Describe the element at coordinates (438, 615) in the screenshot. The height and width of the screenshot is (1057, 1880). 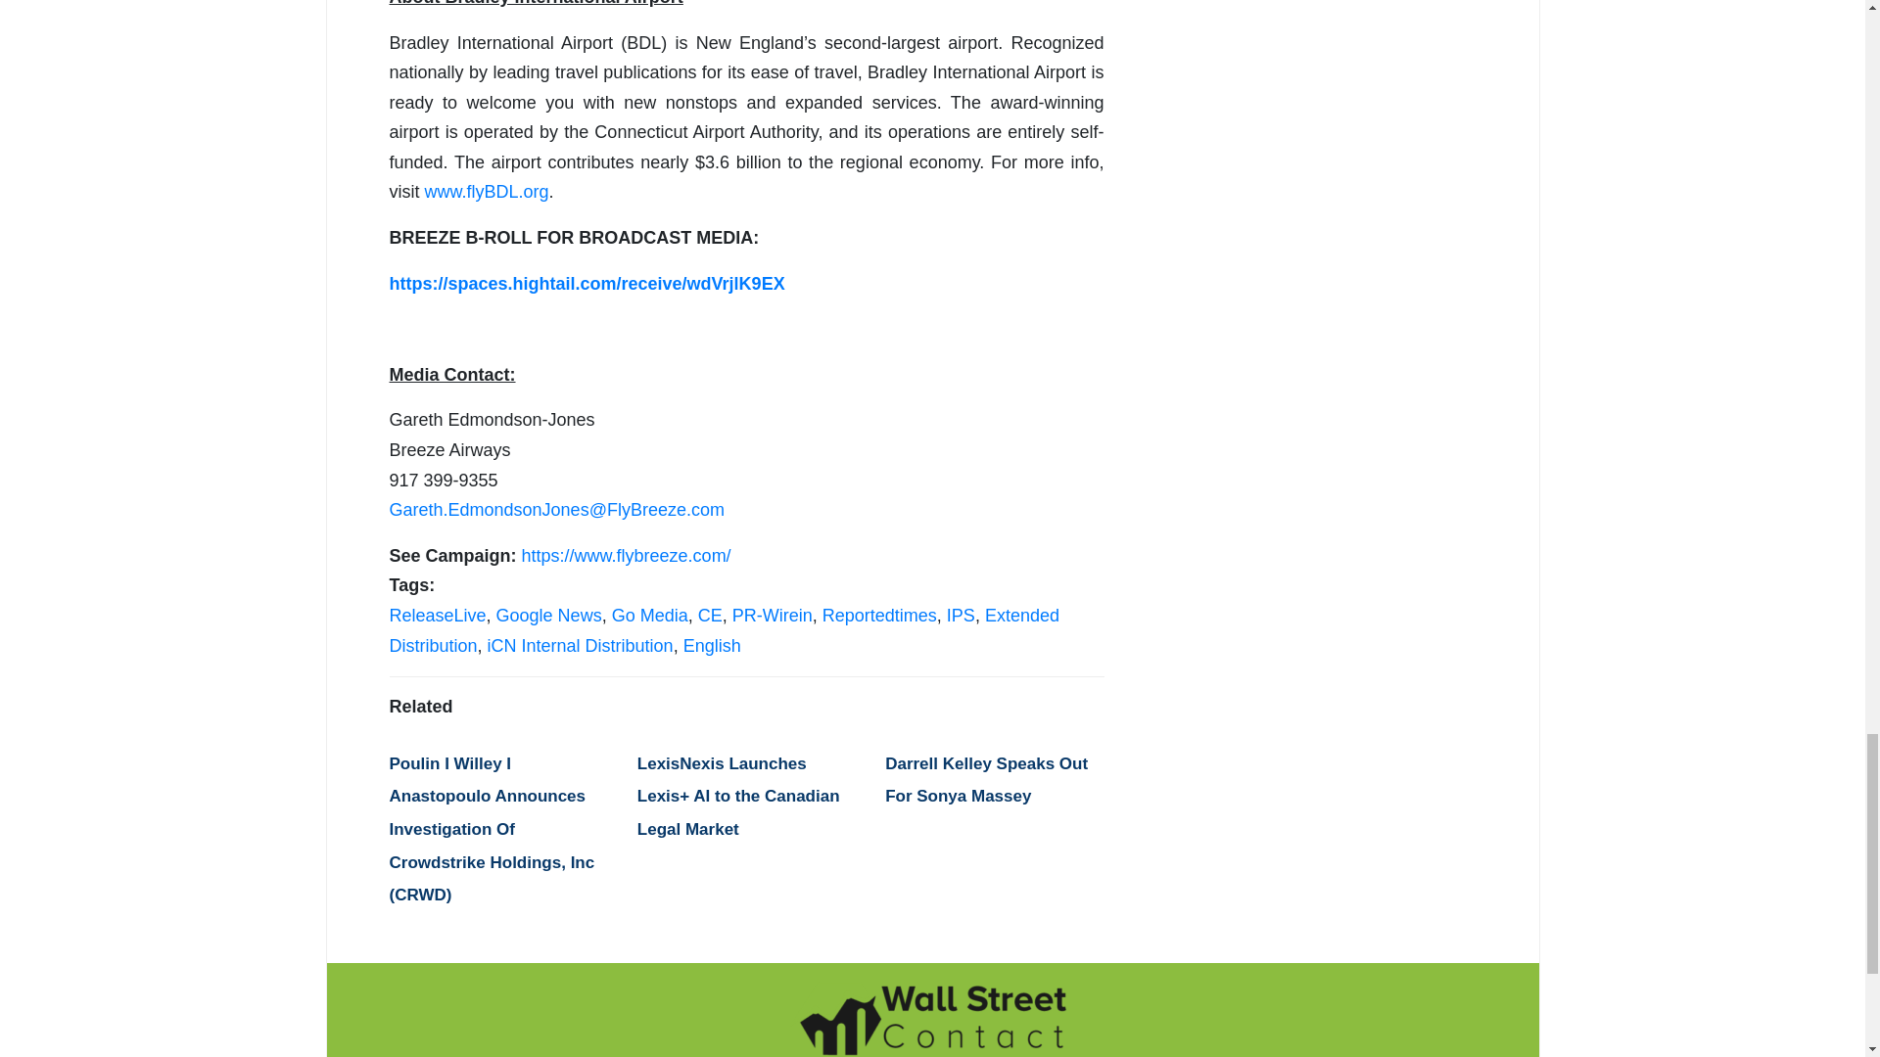
I see `ReleaseLive` at that location.